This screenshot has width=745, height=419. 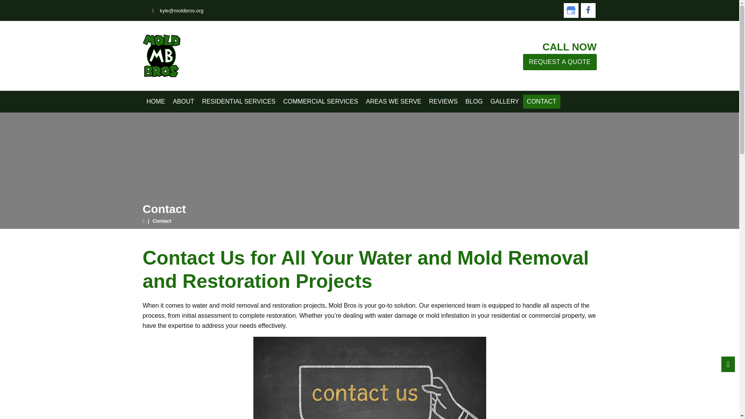 What do you see at coordinates (570, 10) in the screenshot?
I see `Google Business Profile` at bounding box center [570, 10].